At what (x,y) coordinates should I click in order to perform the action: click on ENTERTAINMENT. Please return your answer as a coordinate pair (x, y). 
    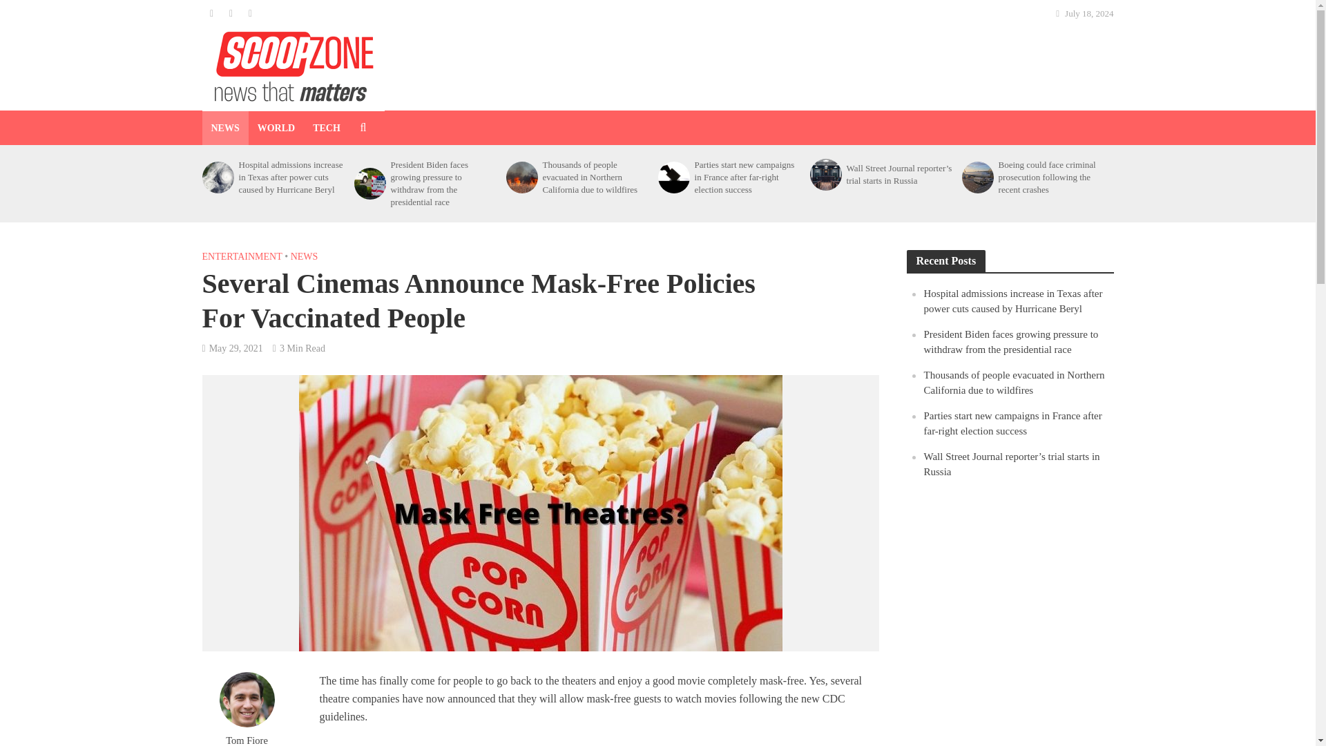
    Looking at the image, I should click on (241, 258).